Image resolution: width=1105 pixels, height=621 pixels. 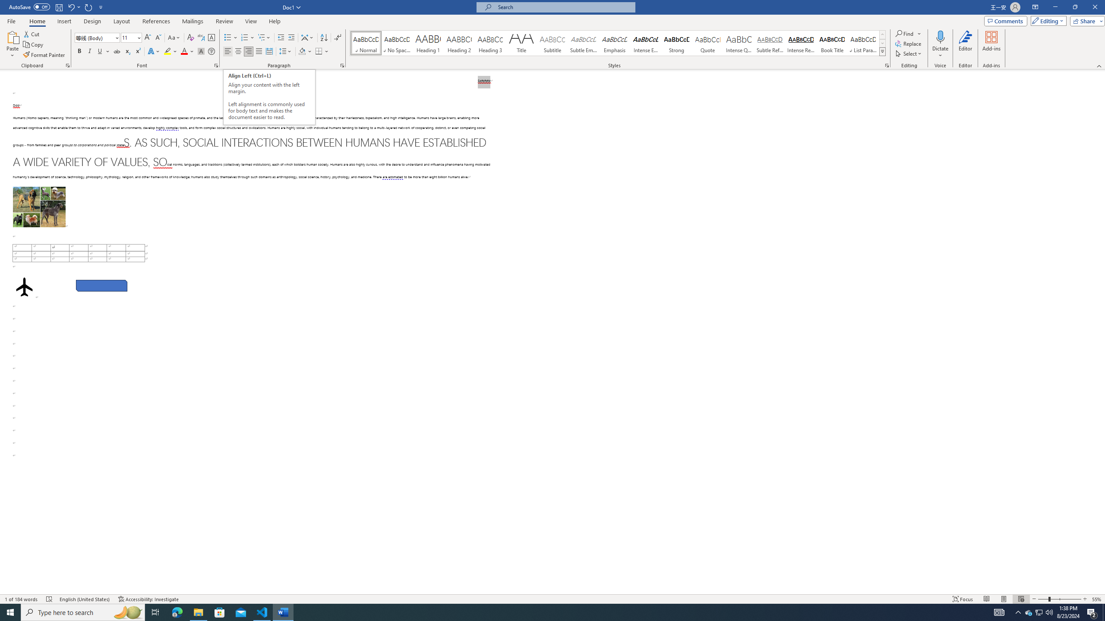 I want to click on Airplane with solid fill, so click(x=24, y=287).